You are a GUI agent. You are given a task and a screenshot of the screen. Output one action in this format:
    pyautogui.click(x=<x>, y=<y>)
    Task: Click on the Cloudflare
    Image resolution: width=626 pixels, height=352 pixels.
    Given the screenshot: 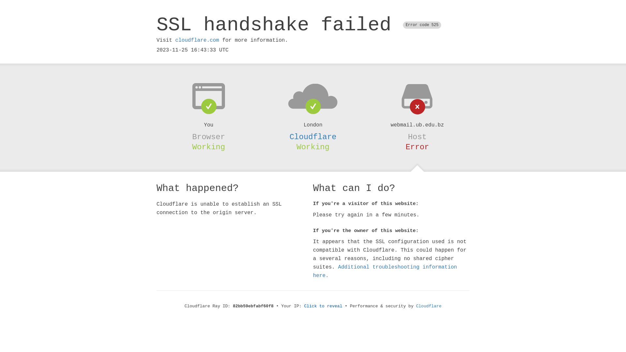 What is the action you would take?
    pyautogui.click(x=313, y=137)
    